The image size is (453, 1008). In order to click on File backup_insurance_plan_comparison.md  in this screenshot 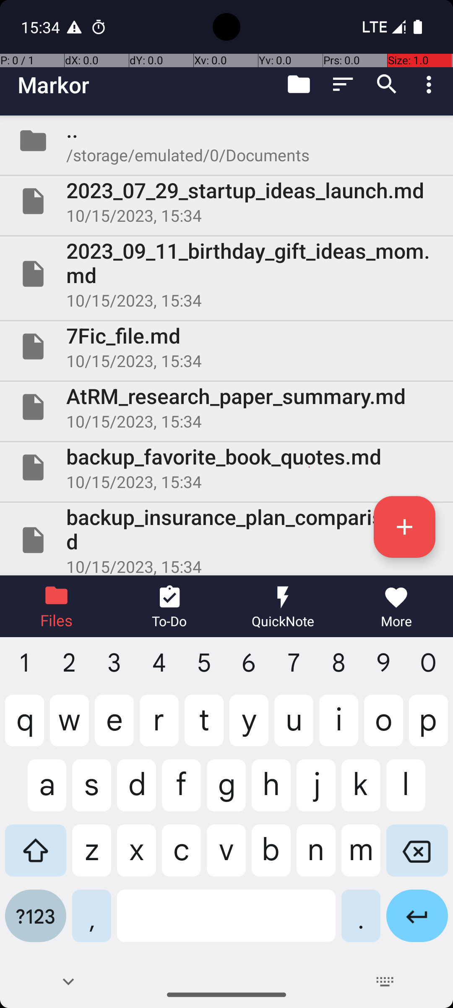, I will do `click(226, 539)`.